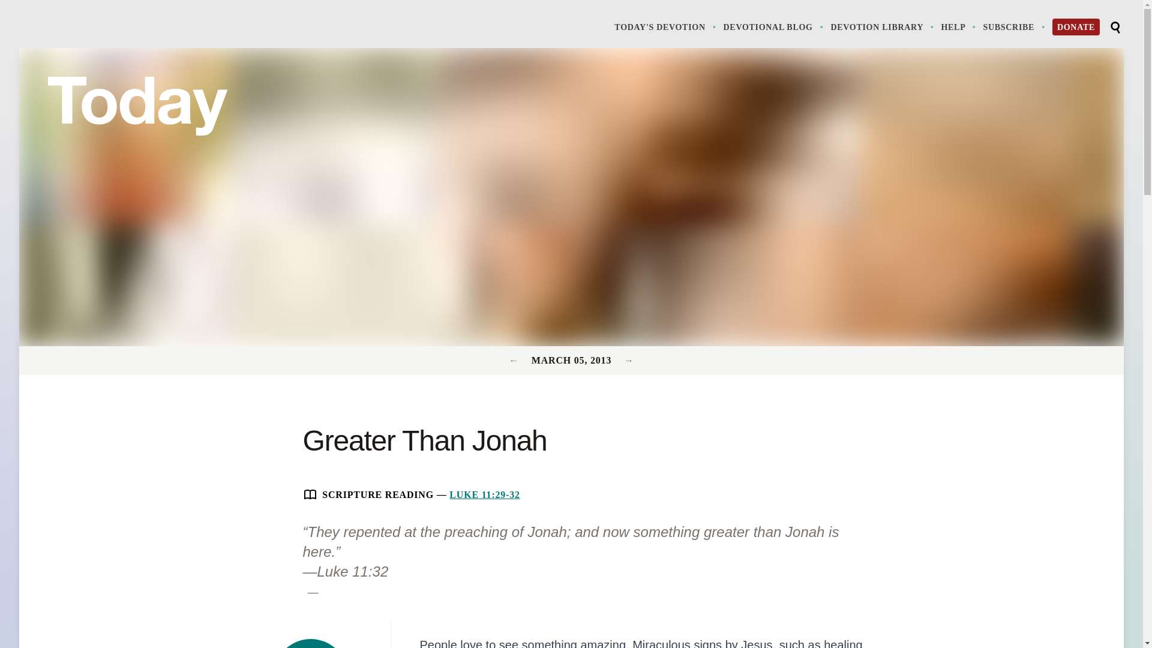 The width and height of the screenshot is (1152, 648). Describe the element at coordinates (515, 360) in the screenshot. I see `HELP` at that location.